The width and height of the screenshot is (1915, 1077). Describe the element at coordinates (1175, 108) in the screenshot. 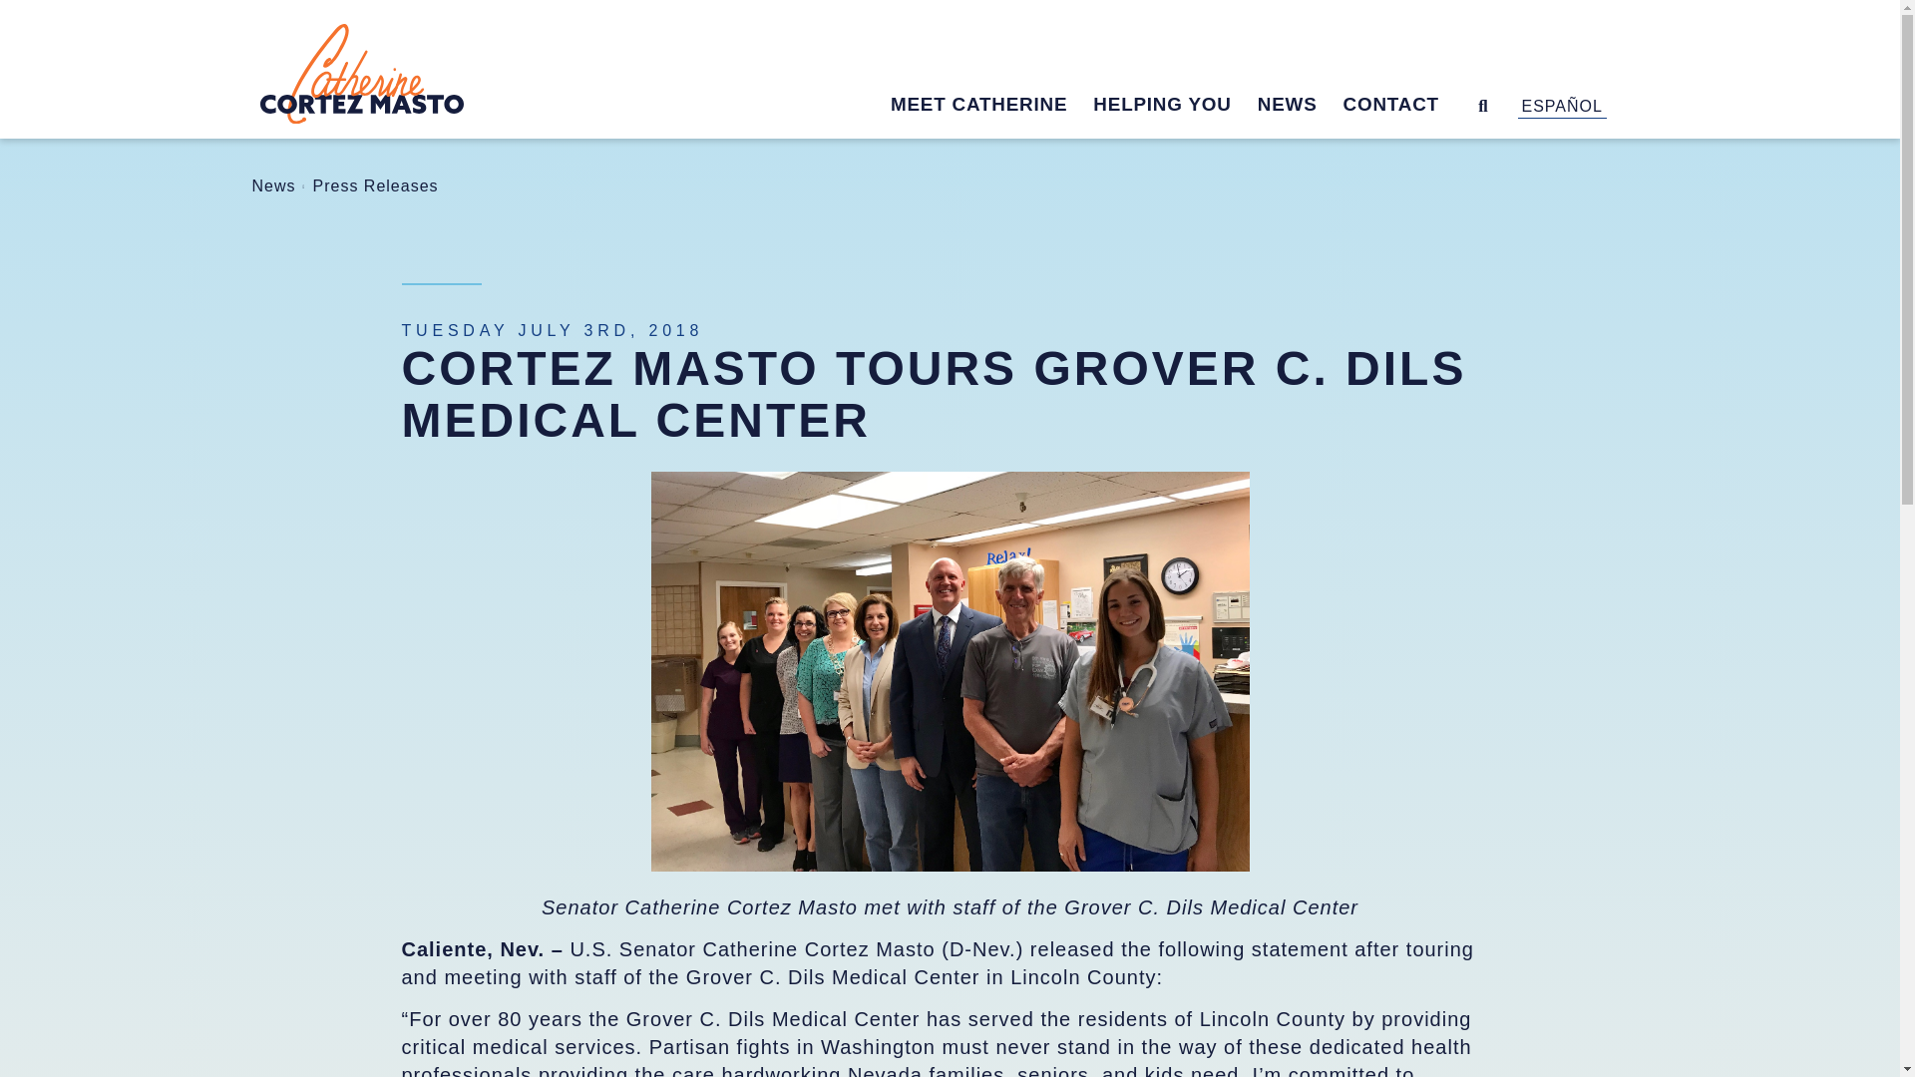

I see `HELPING YOU` at that location.